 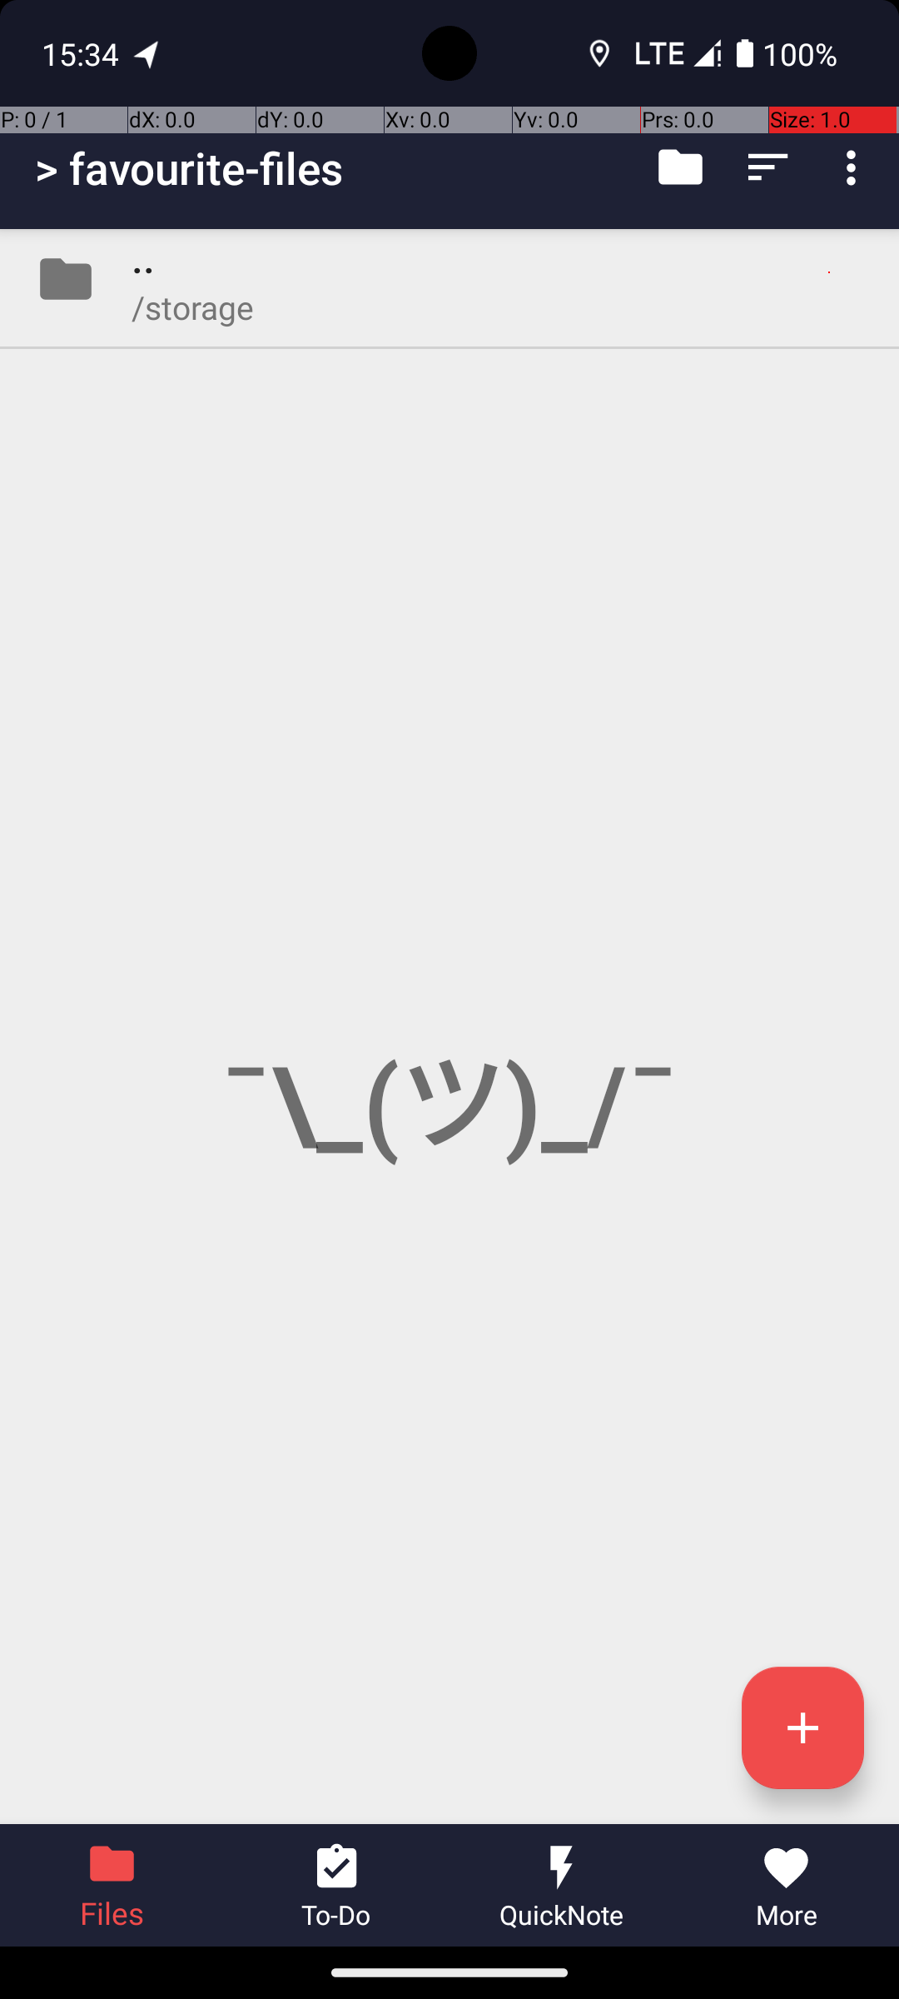 I want to click on > favourite-files, so click(x=190, y=168).